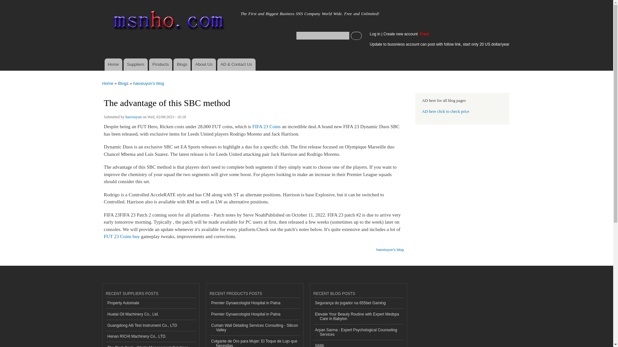 This screenshot has height=347, width=618. I want to click on Blogs for suppliers and buyers, so click(182, 65).